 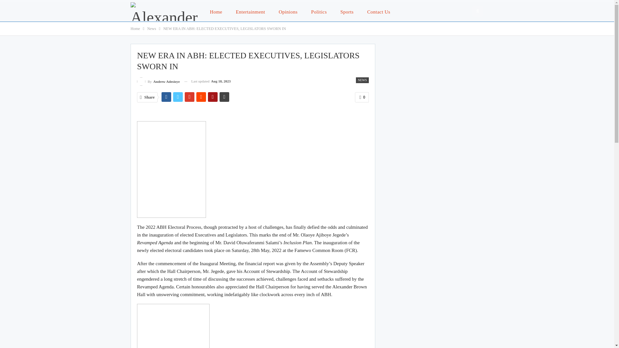 What do you see at coordinates (135, 28) in the screenshot?
I see `Home` at bounding box center [135, 28].